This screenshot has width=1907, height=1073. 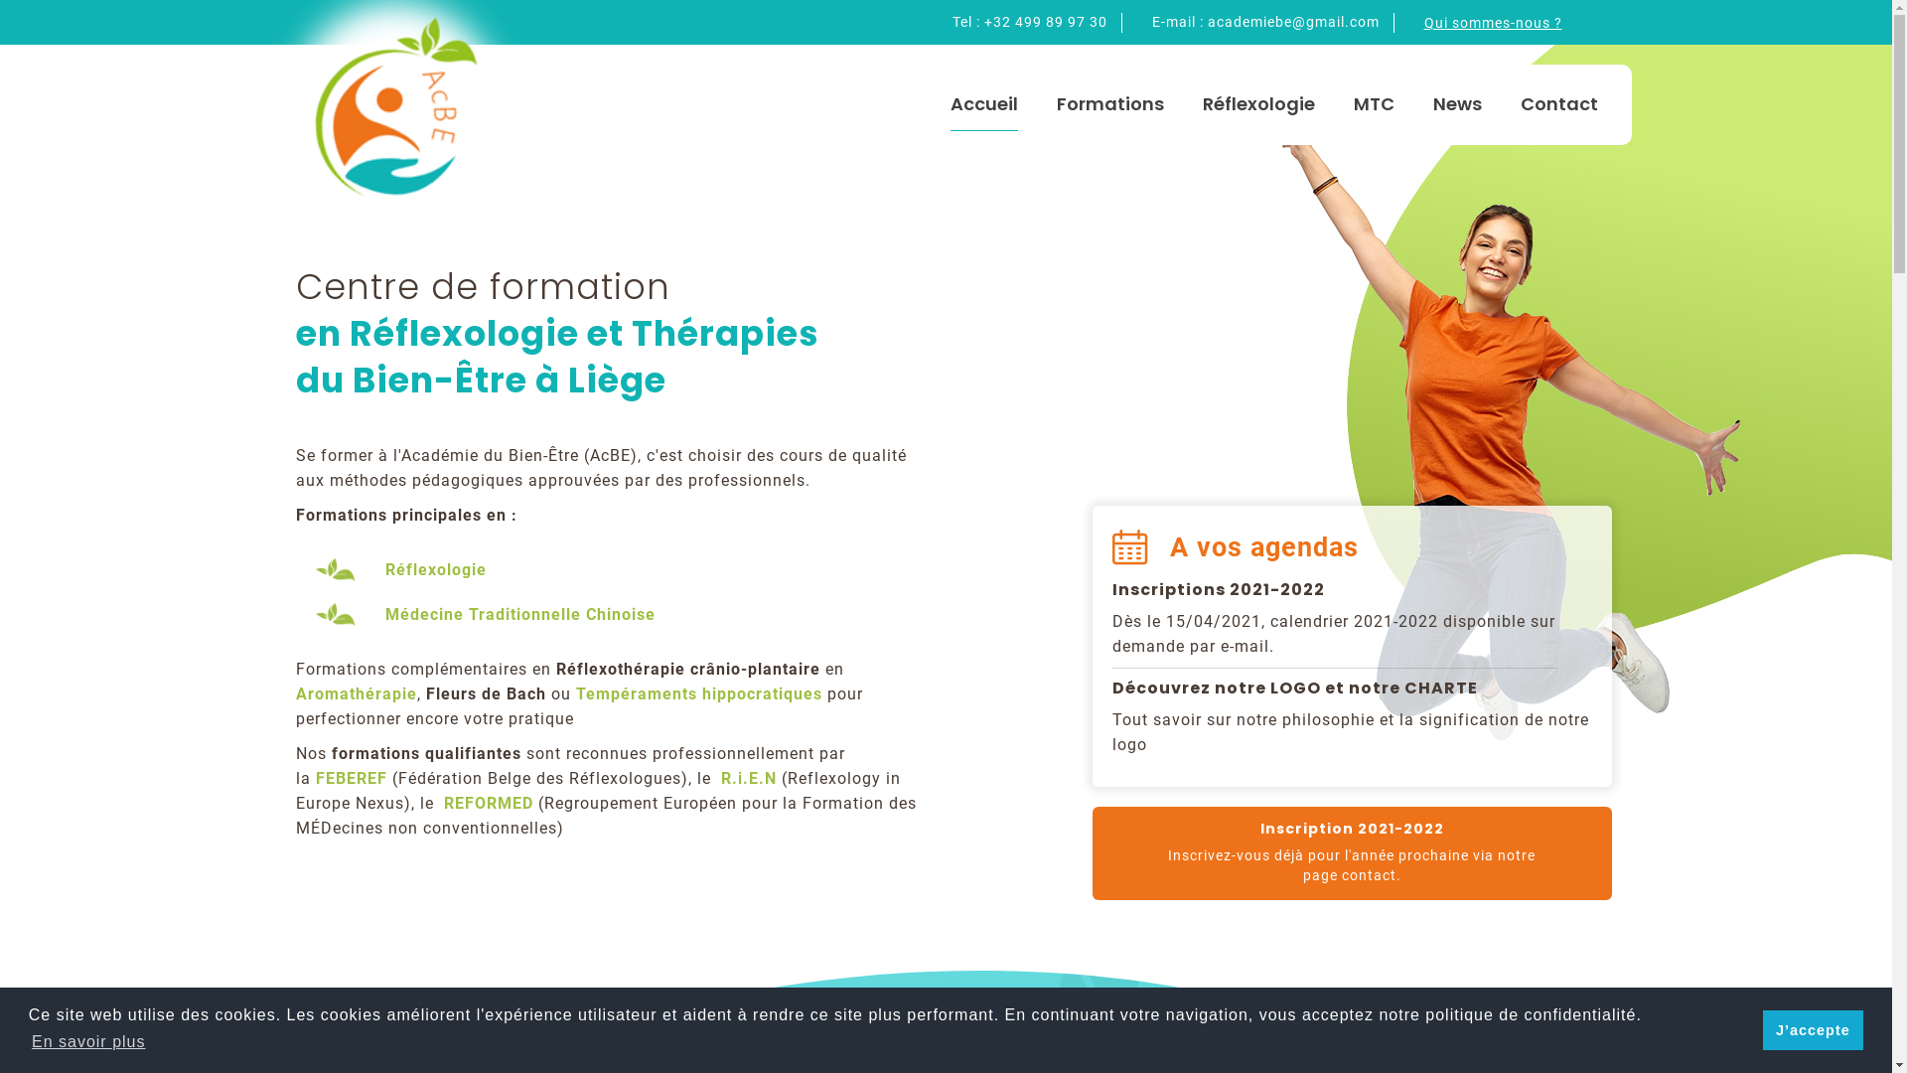 What do you see at coordinates (1458, 104) in the screenshot?
I see `News` at bounding box center [1458, 104].